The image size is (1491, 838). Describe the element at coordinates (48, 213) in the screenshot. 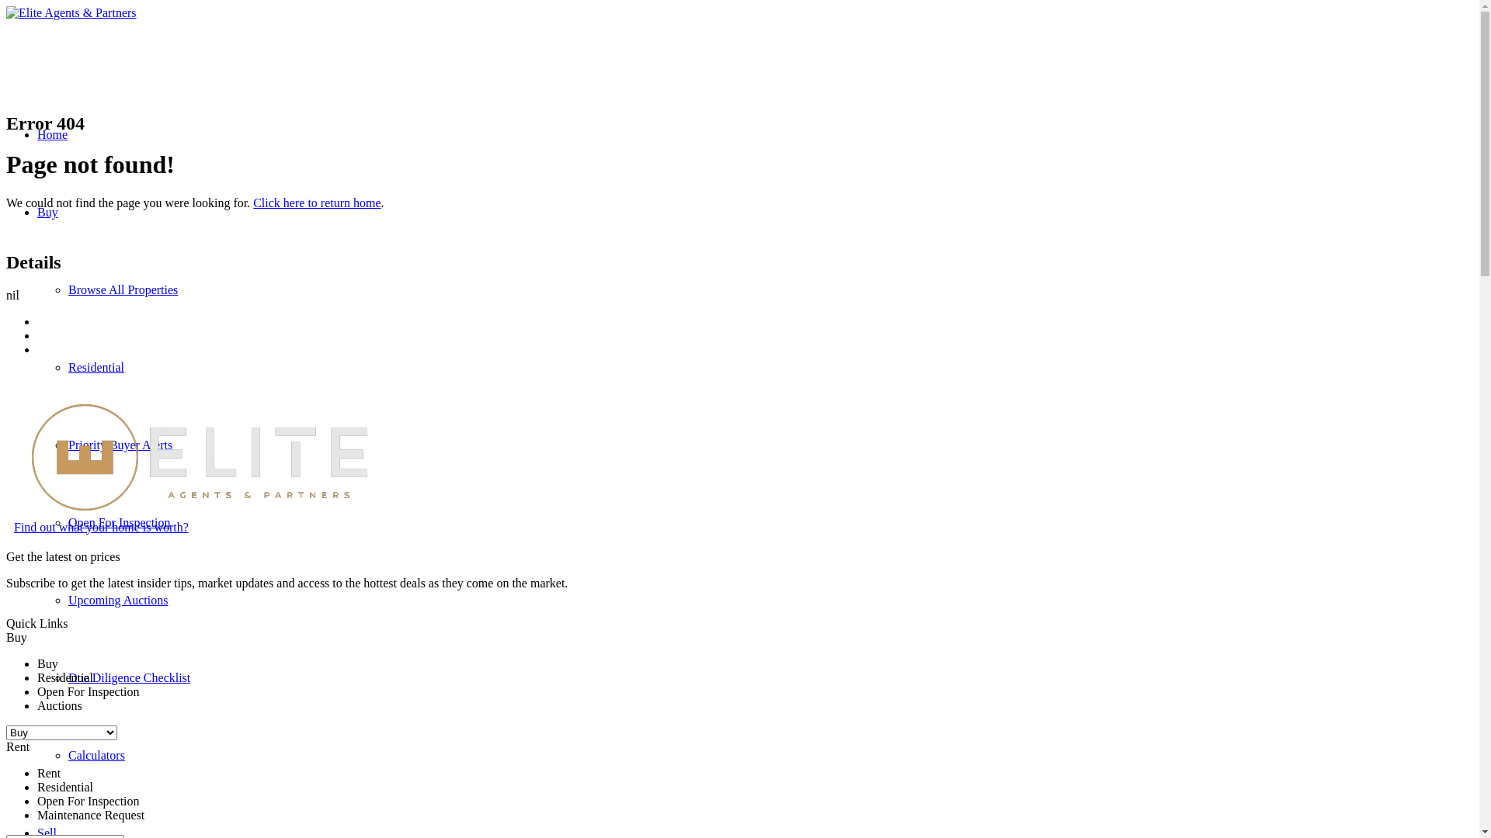

I see `Buy` at that location.